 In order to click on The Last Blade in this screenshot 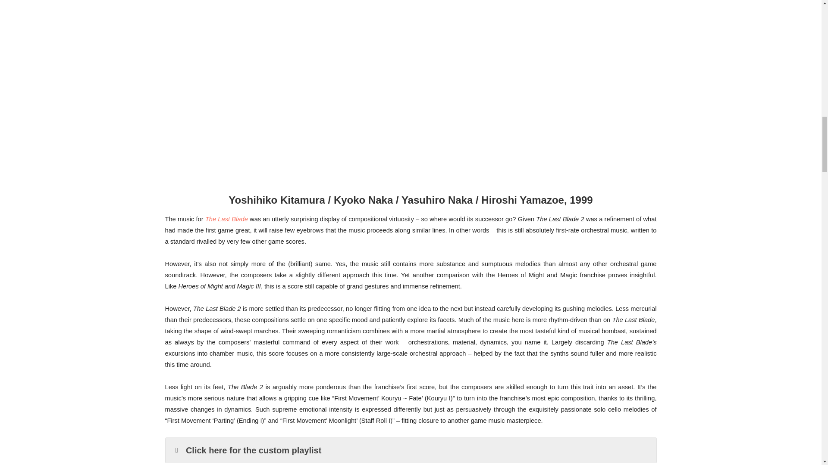, I will do `click(226, 219)`.